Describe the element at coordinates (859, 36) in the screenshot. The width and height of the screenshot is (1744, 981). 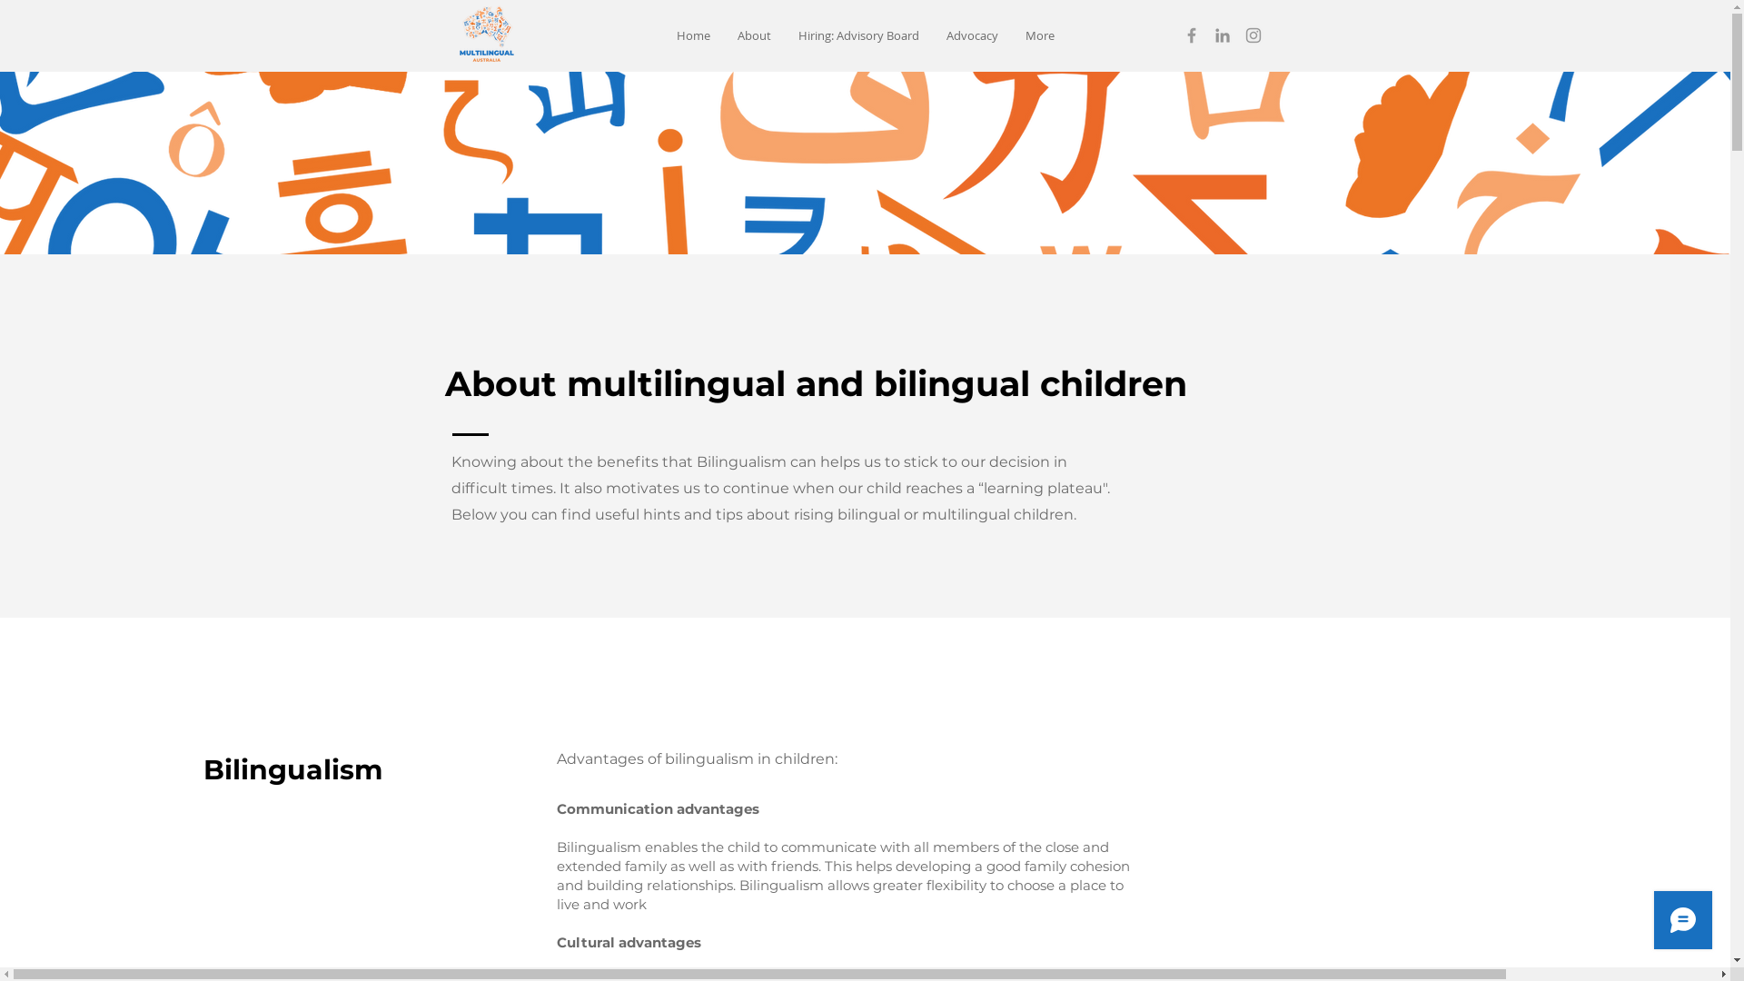
I see `Hiring: Advisory Board` at that location.